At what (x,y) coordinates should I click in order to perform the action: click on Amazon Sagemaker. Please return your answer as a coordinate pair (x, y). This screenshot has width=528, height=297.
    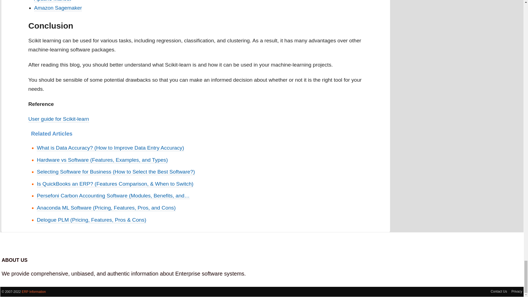
    Looking at the image, I should click on (58, 8).